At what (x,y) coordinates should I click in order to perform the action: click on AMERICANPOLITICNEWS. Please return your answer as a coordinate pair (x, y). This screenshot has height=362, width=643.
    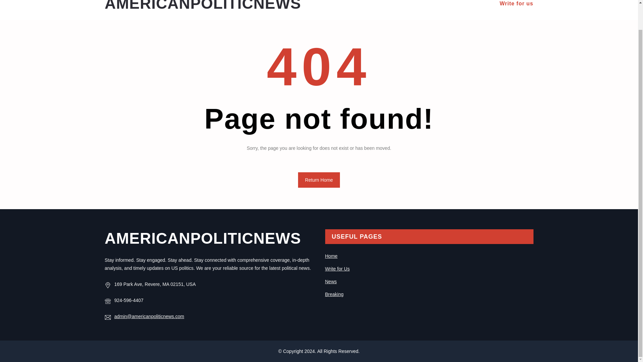
    Looking at the image, I should click on (202, 238).